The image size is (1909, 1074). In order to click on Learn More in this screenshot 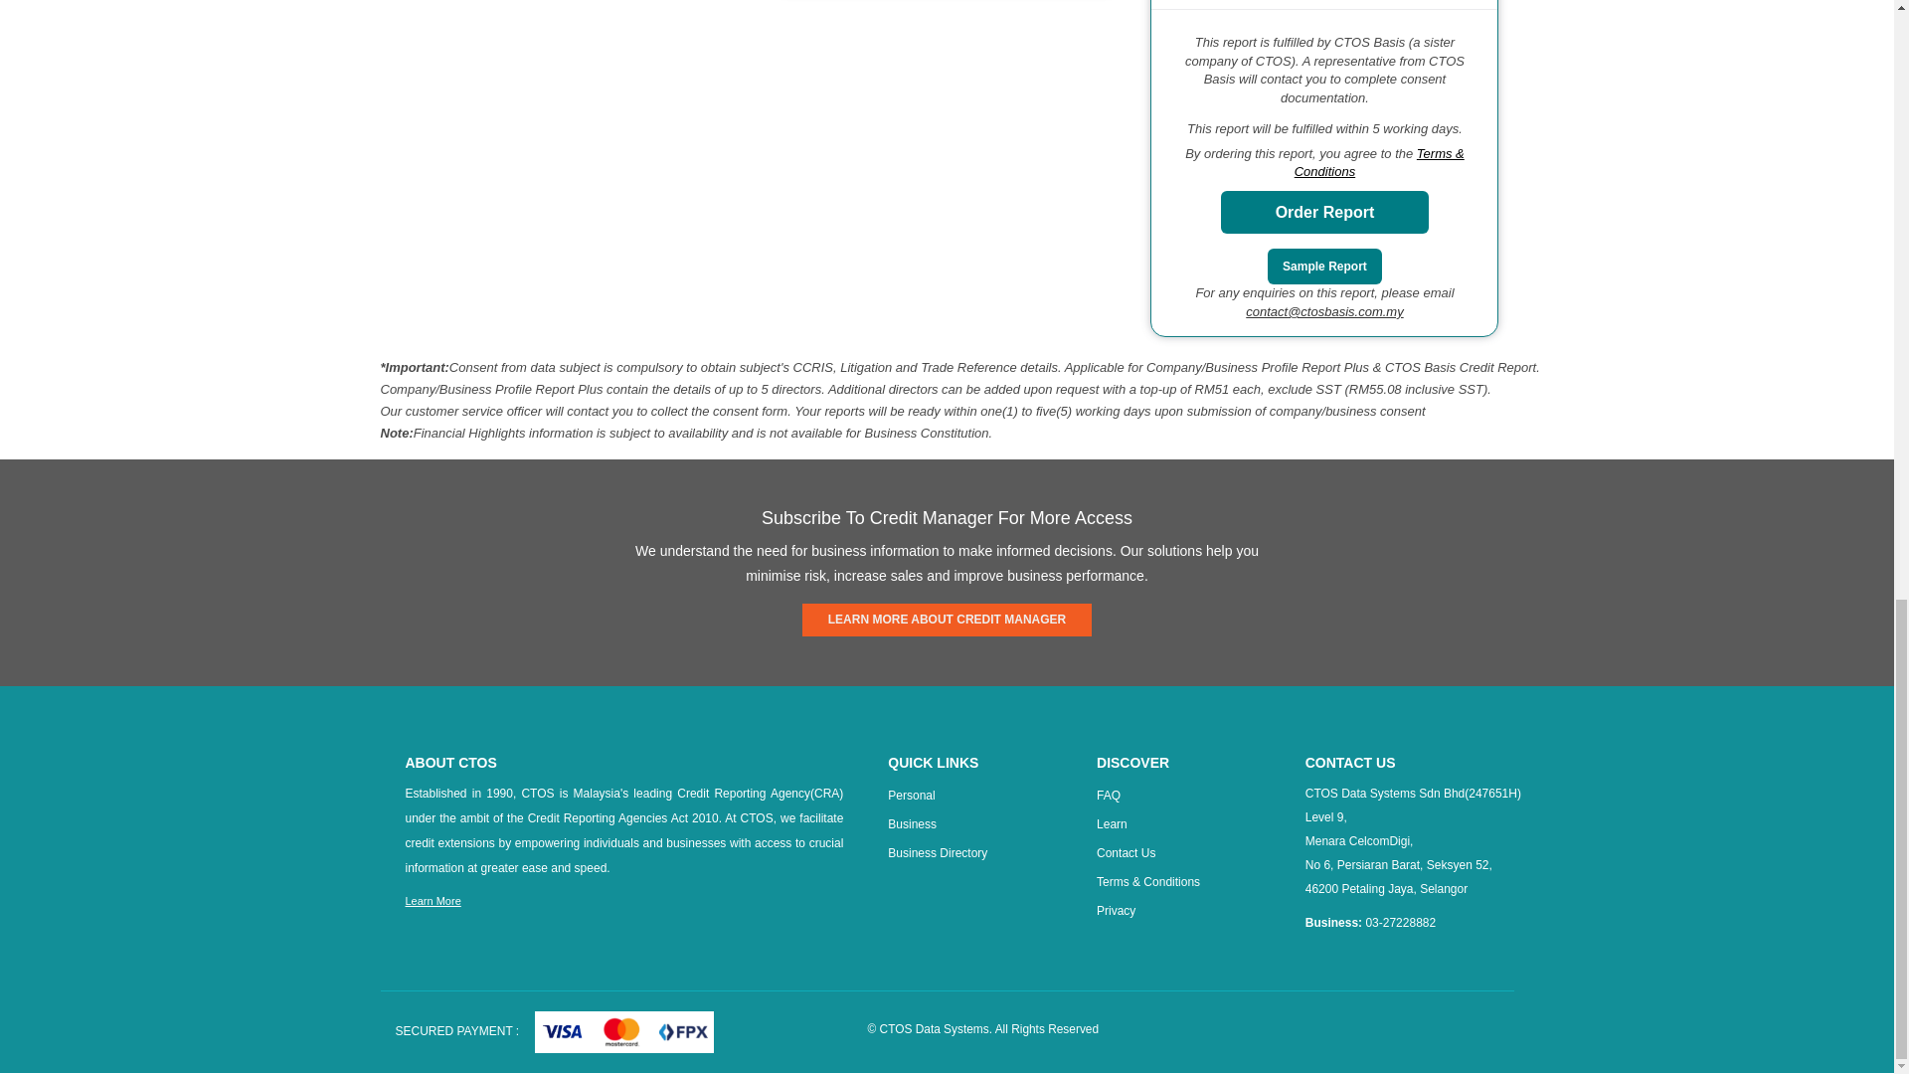, I will do `click(434, 900)`.